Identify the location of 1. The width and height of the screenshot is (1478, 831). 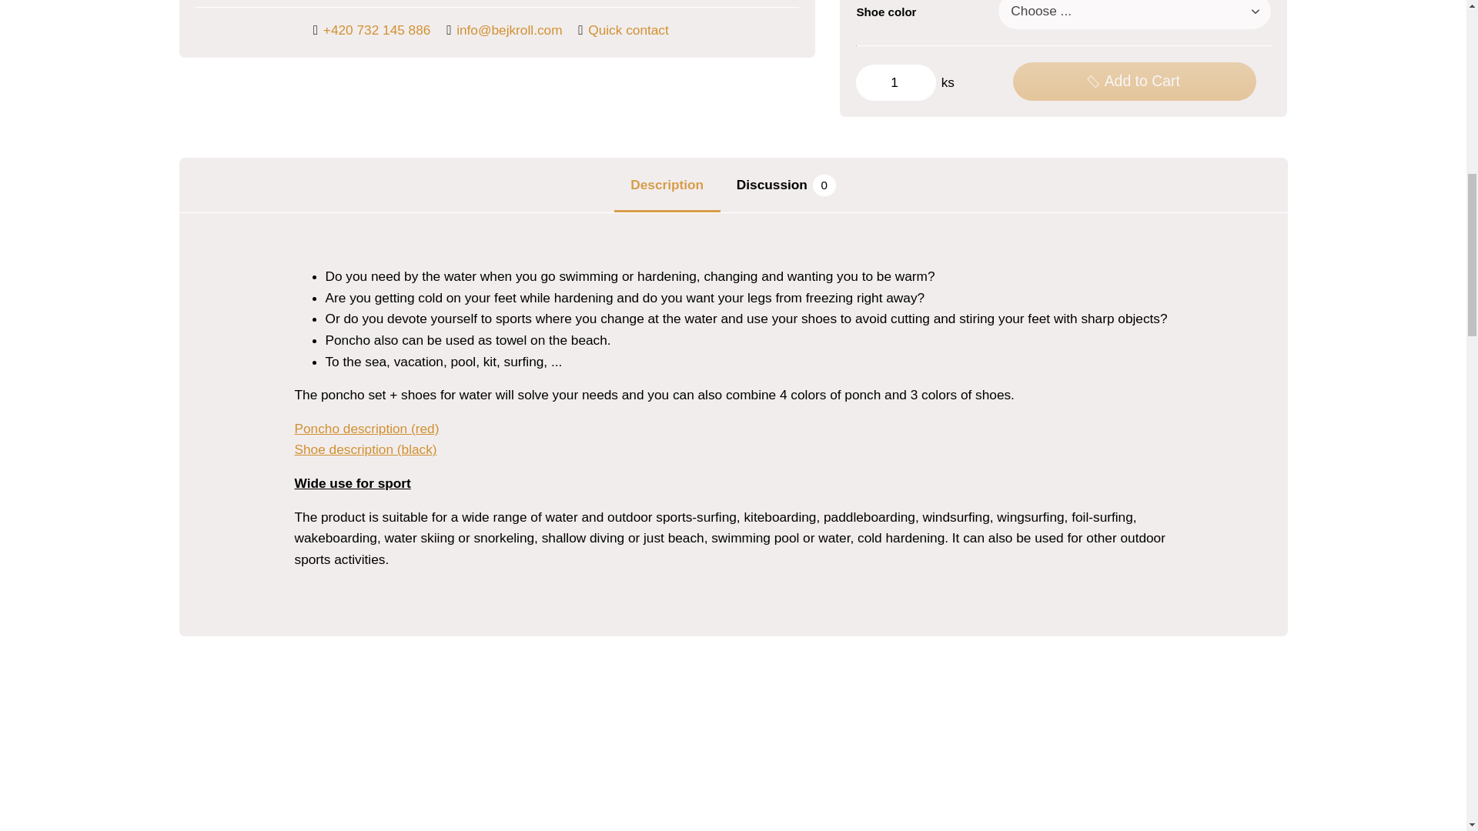
(895, 82).